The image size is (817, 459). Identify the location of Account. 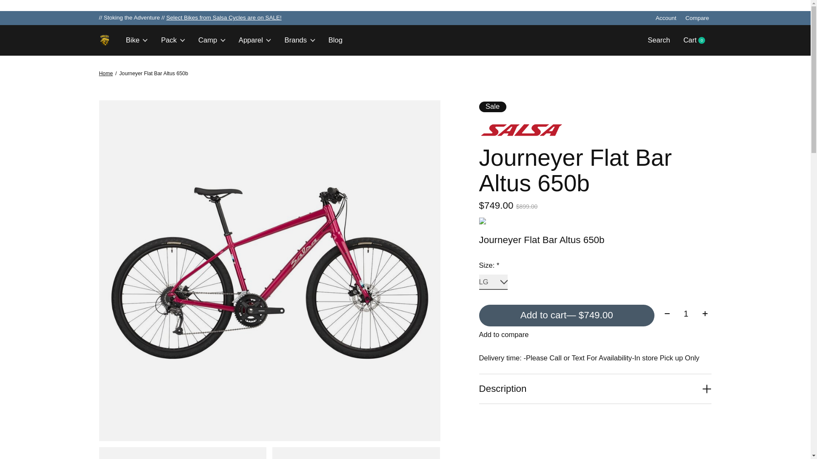
(686, 314).